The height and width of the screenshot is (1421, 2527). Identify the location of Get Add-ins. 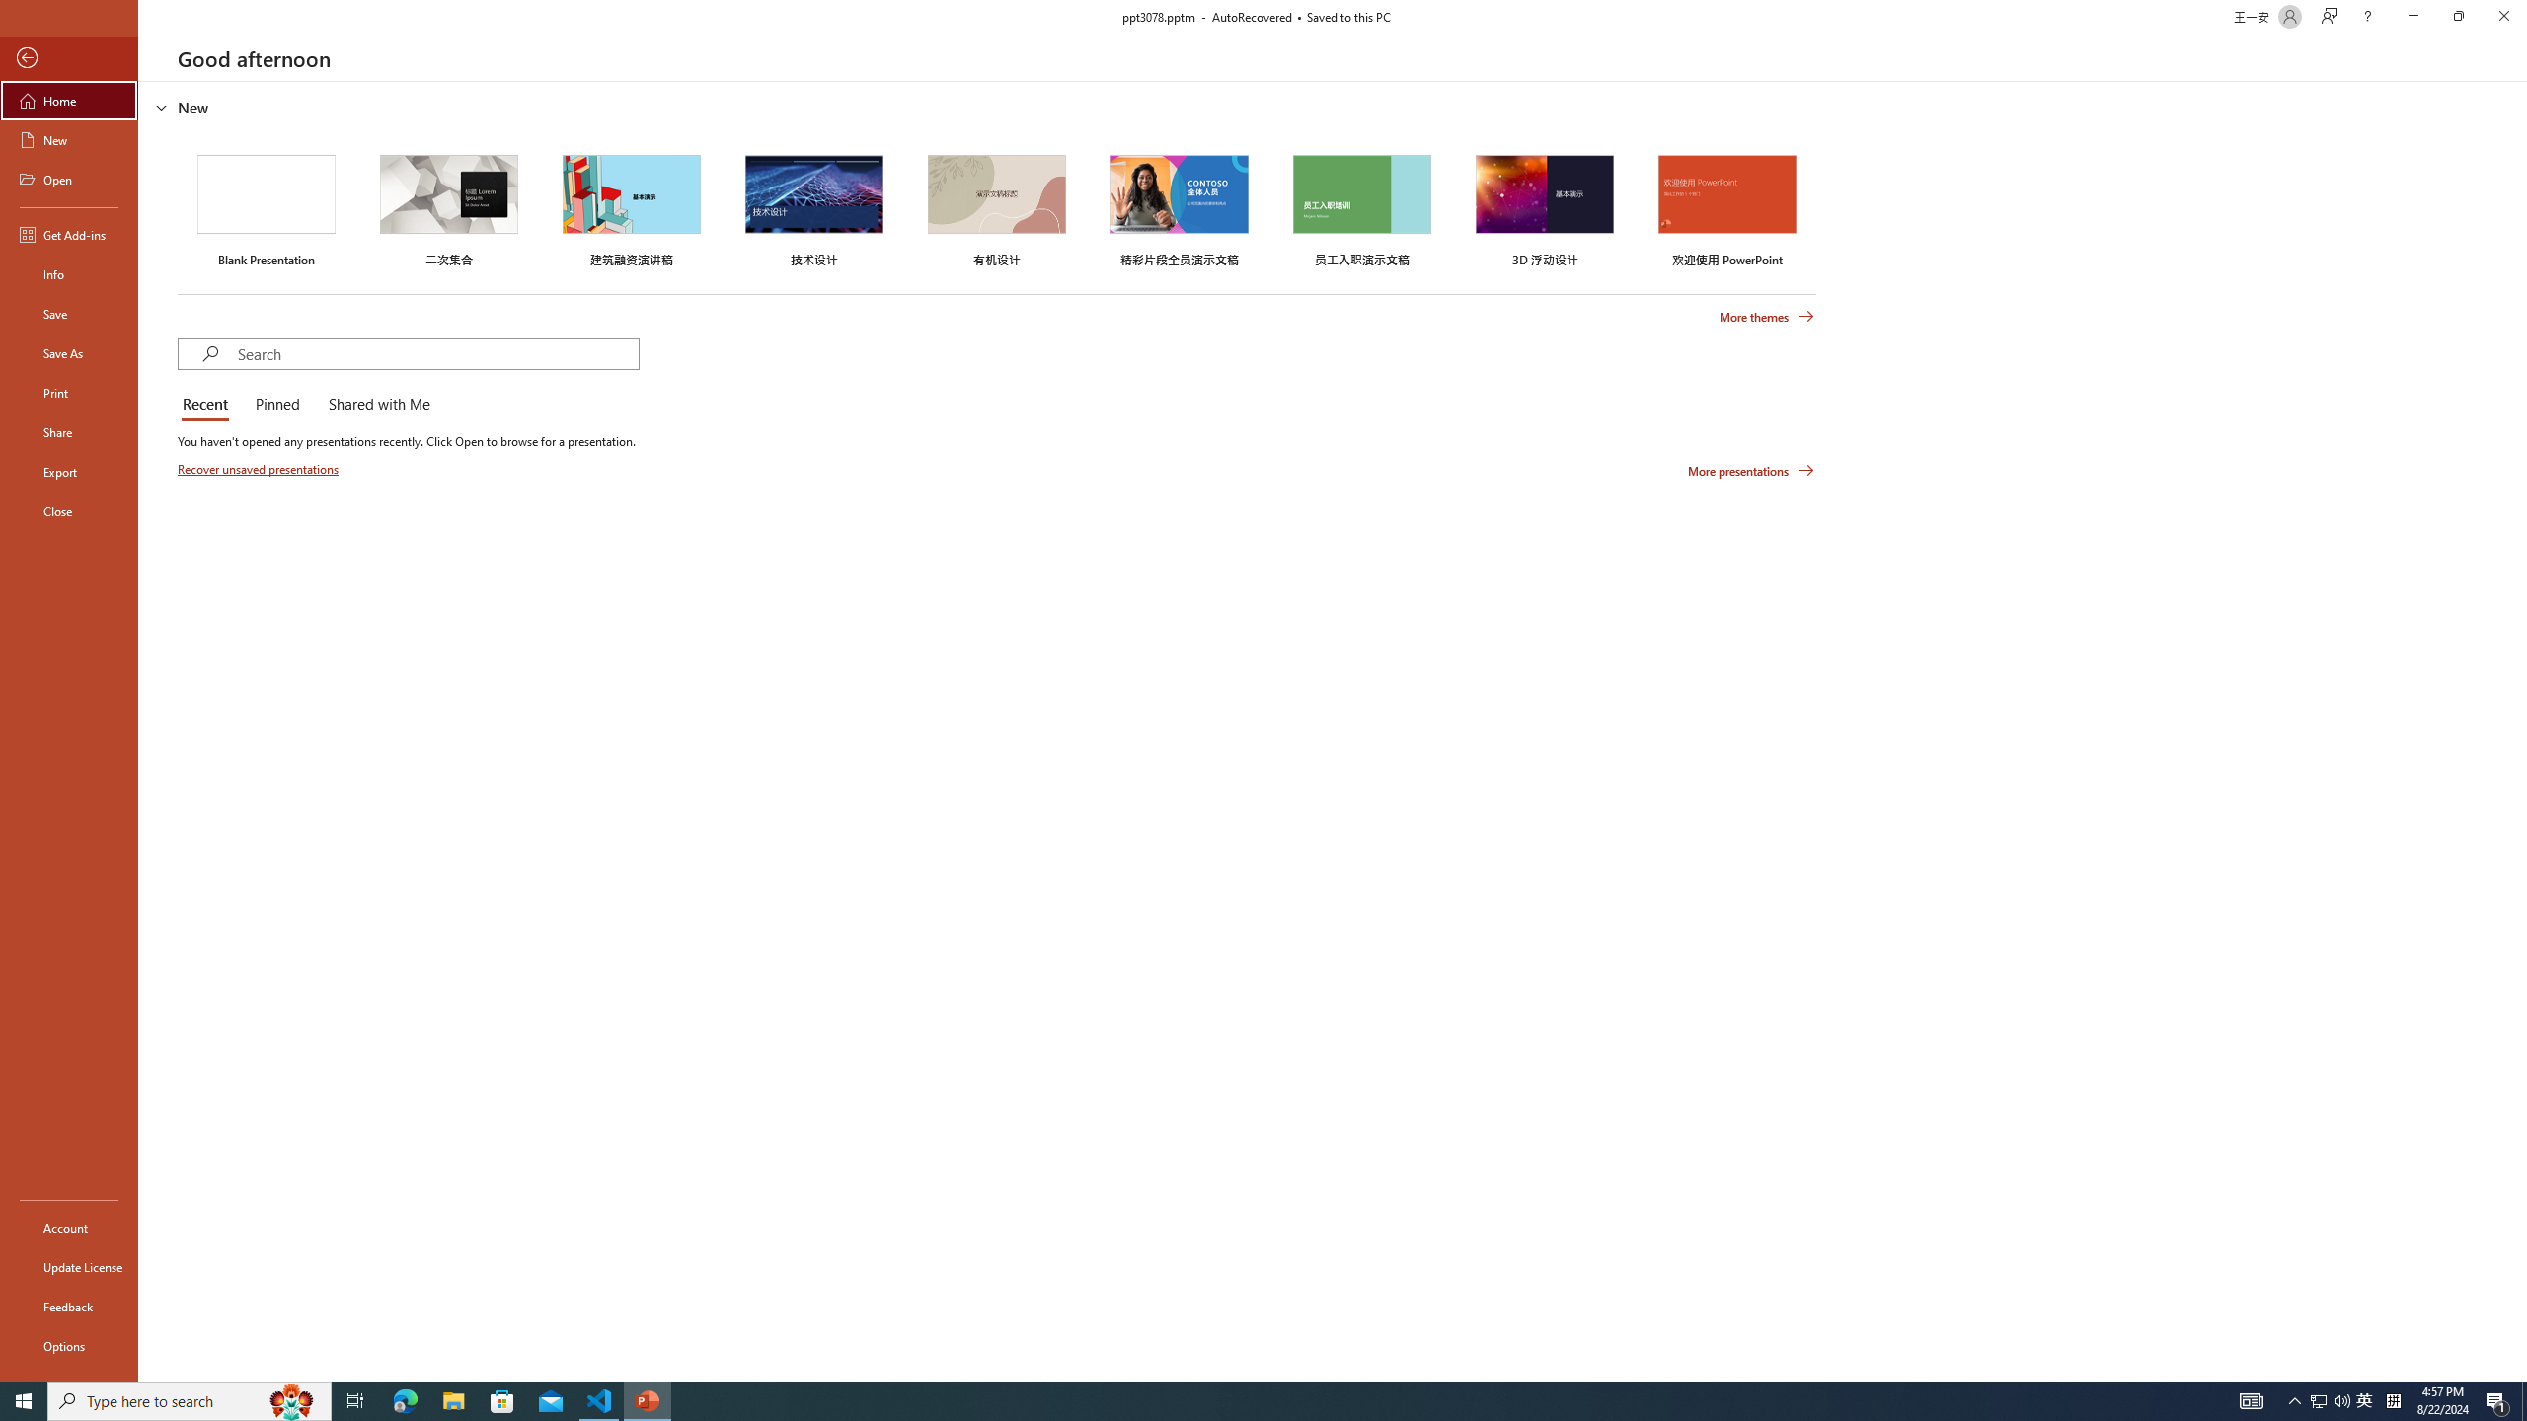
(69, 234).